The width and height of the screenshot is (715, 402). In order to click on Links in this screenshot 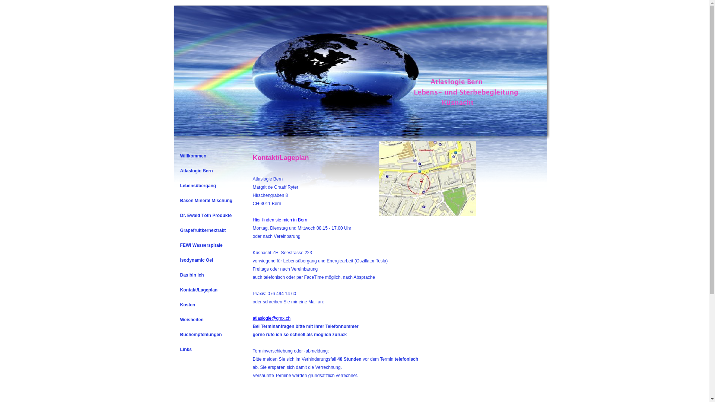, I will do `click(209, 347)`.